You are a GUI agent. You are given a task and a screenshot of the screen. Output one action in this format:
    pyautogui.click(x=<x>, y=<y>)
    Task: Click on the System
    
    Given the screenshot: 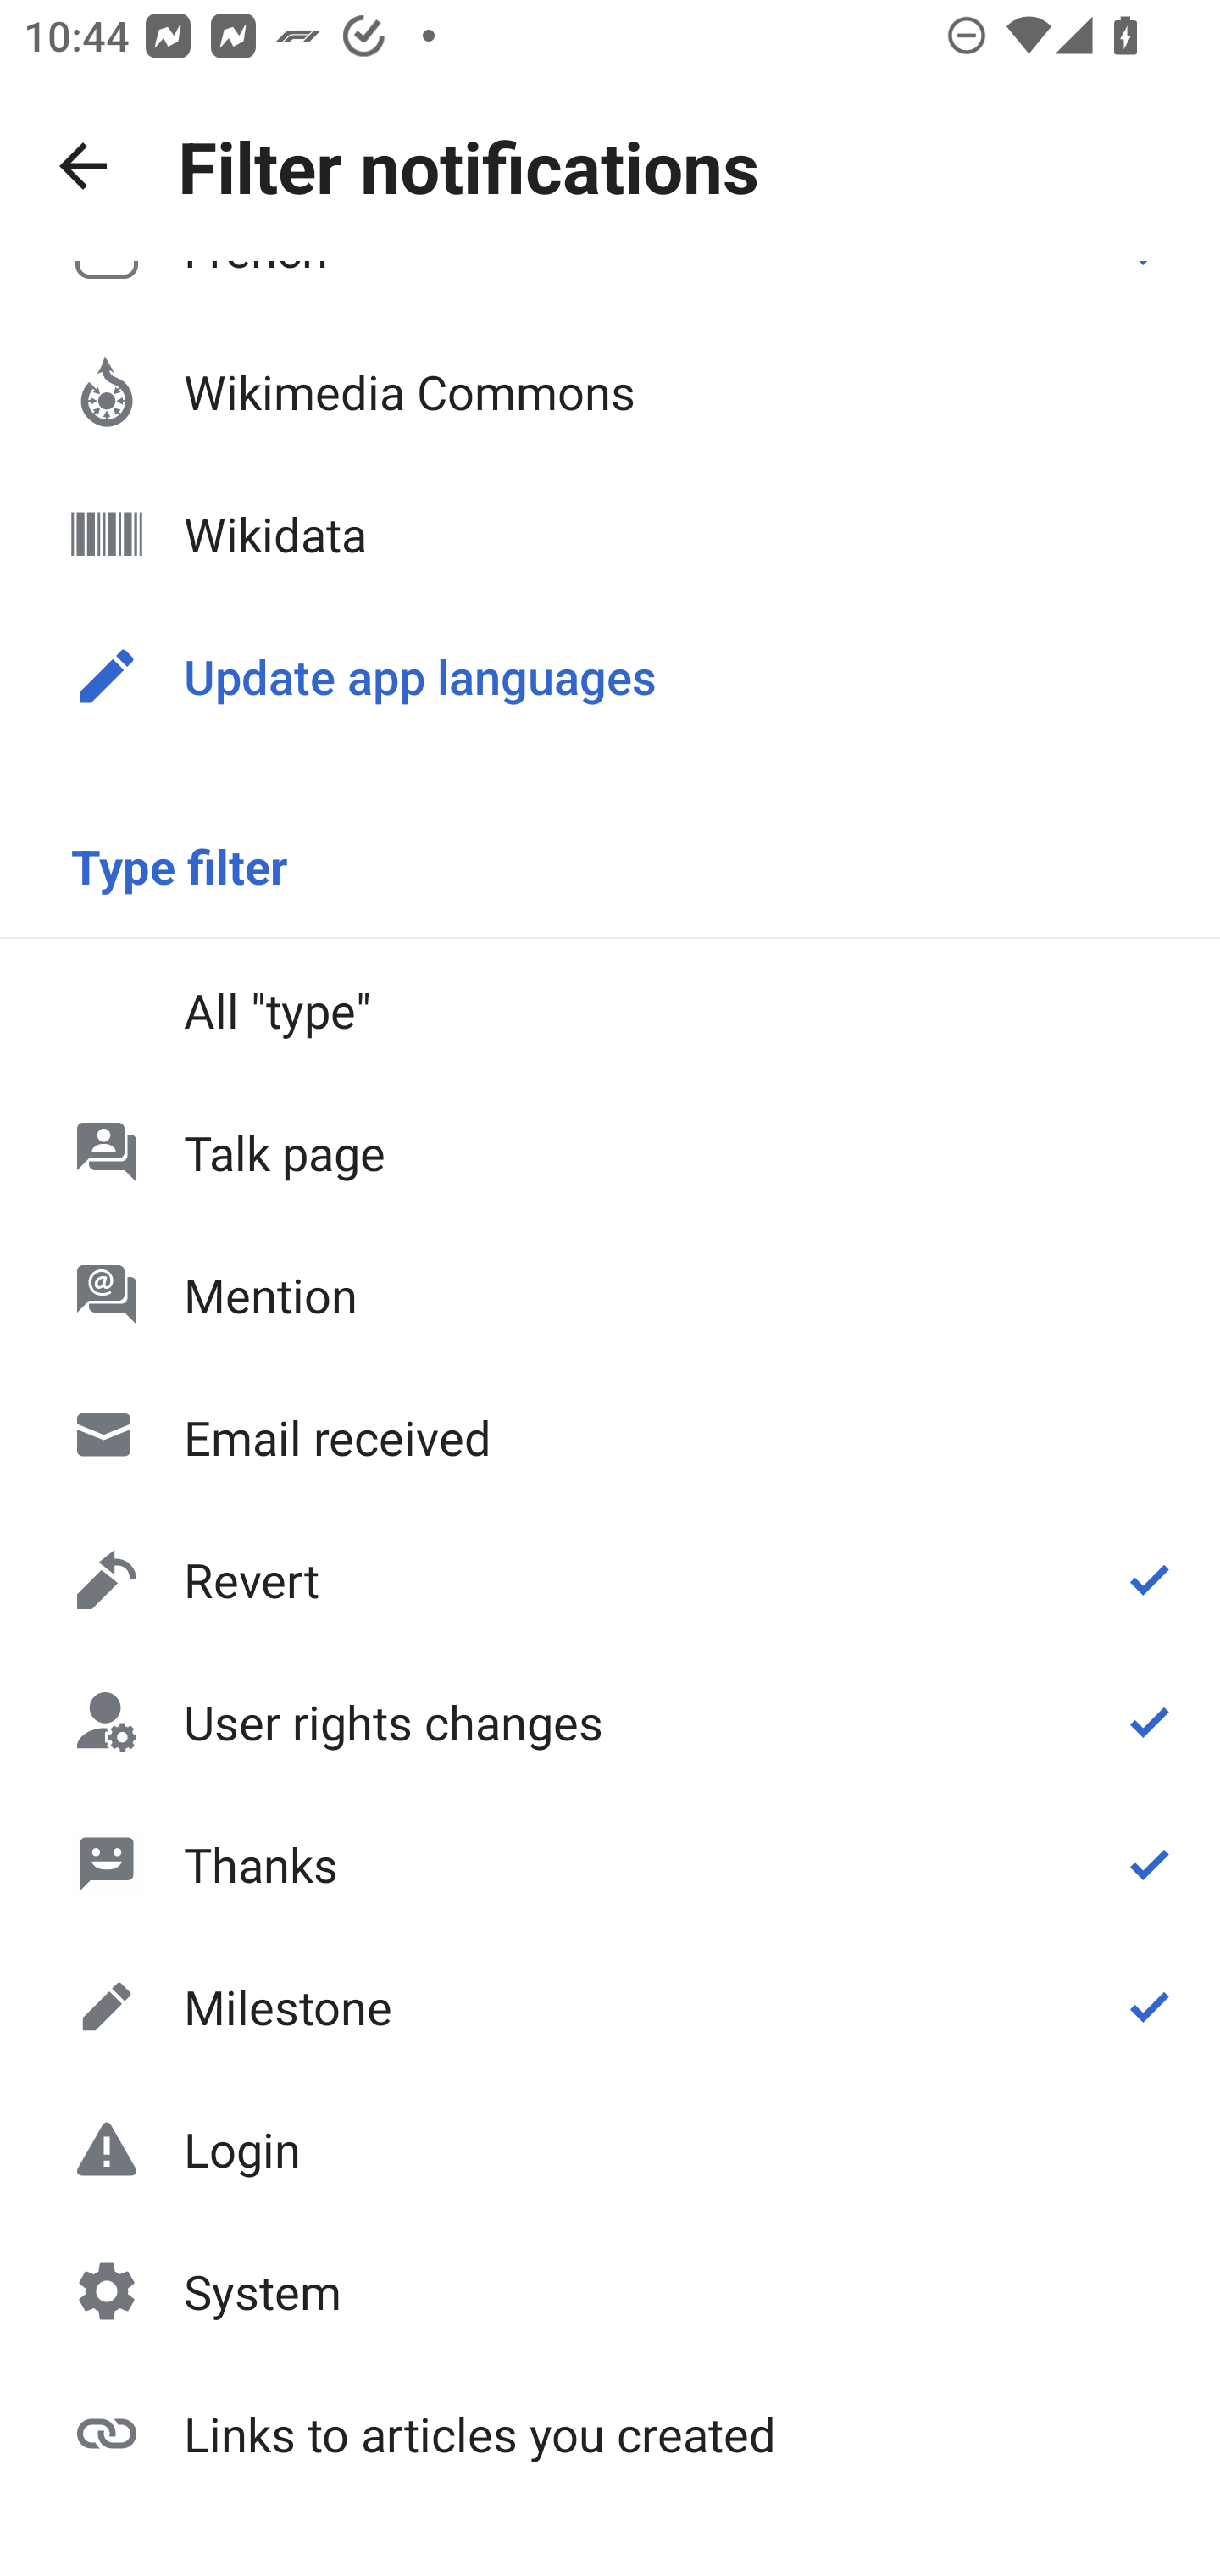 What is the action you would take?
    pyautogui.click(x=610, y=2291)
    